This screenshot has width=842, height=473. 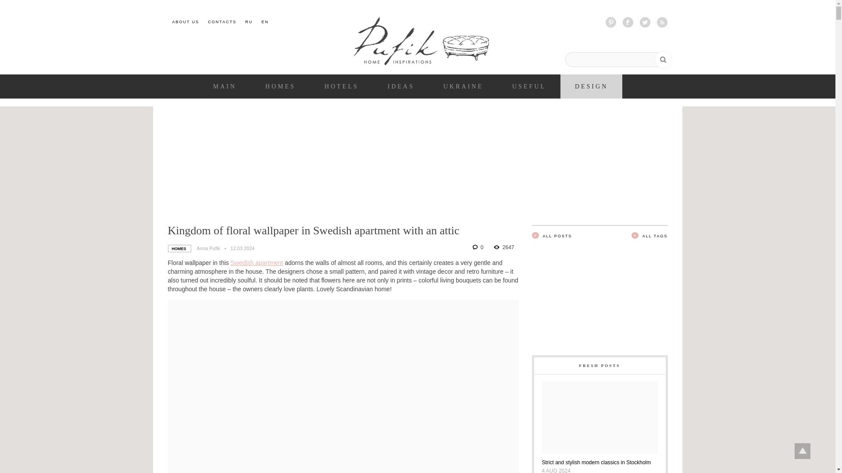 What do you see at coordinates (504, 247) in the screenshot?
I see `Views` at bounding box center [504, 247].